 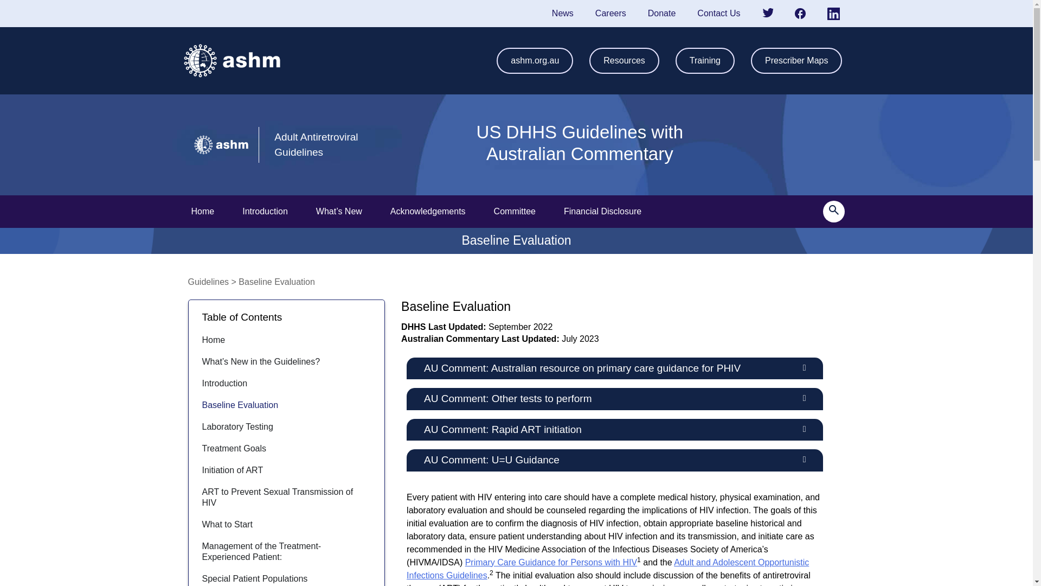 I want to click on ashm.org.au, so click(x=535, y=61).